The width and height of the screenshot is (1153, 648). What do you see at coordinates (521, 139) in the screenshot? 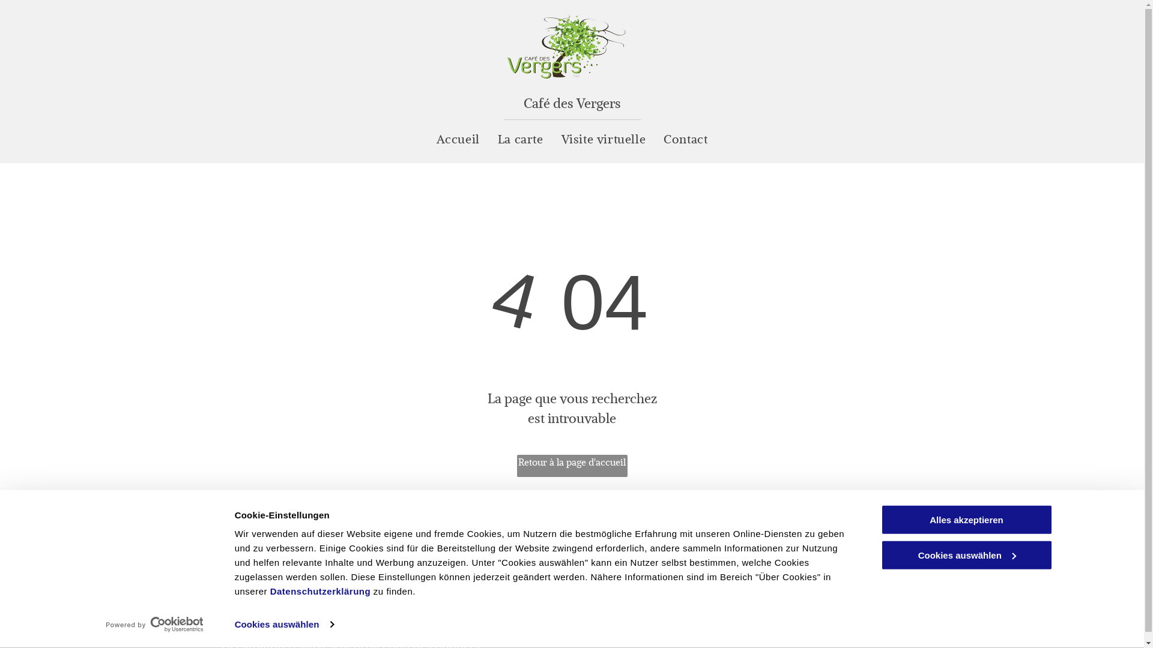
I see `La carte` at bounding box center [521, 139].